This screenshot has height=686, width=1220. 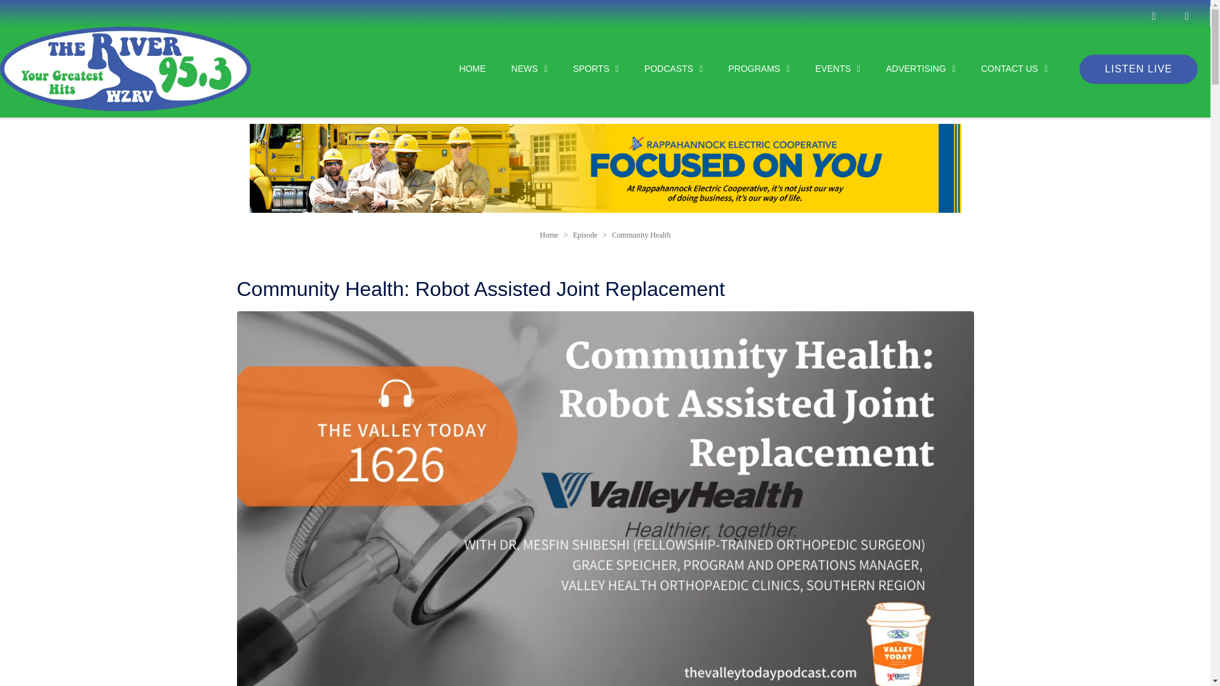 I want to click on PODCASTS, so click(x=660, y=69).